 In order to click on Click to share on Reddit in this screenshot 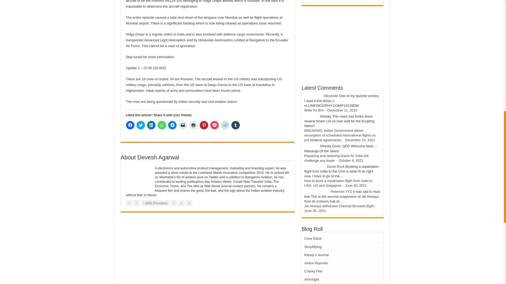, I will do `click(225, 125)`.